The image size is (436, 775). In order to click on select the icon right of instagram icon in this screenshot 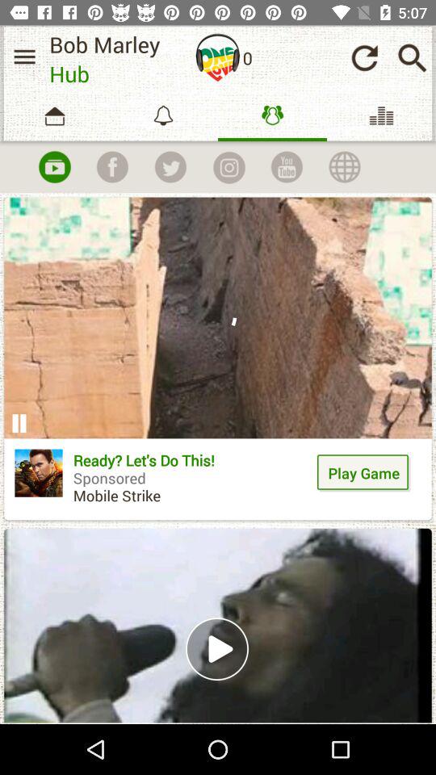, I will do `click(287, 167)`.